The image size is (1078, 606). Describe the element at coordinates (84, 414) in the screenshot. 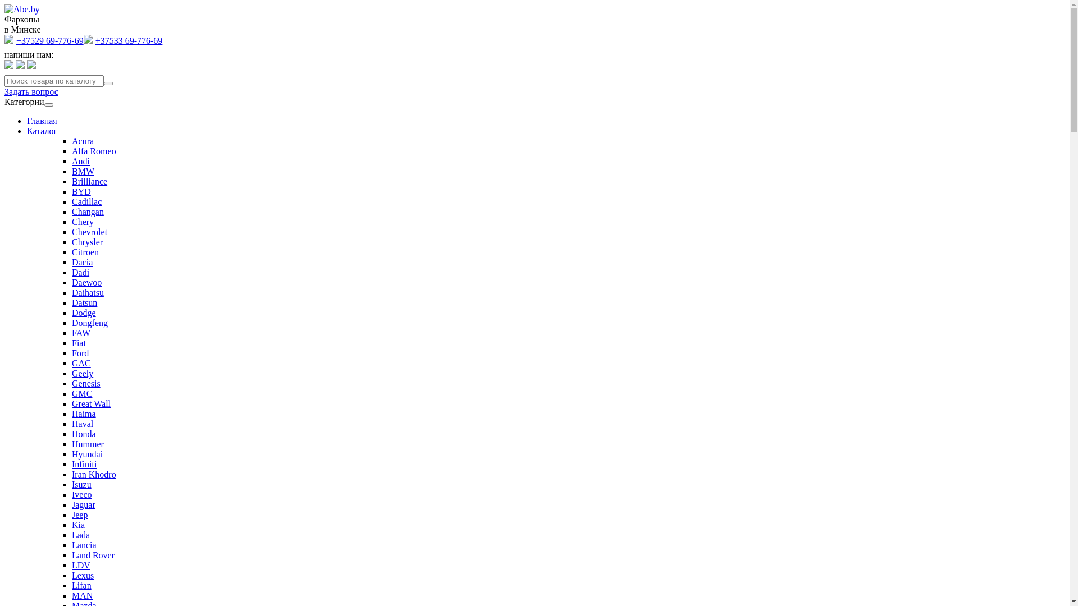

I see `Haima` at that location.